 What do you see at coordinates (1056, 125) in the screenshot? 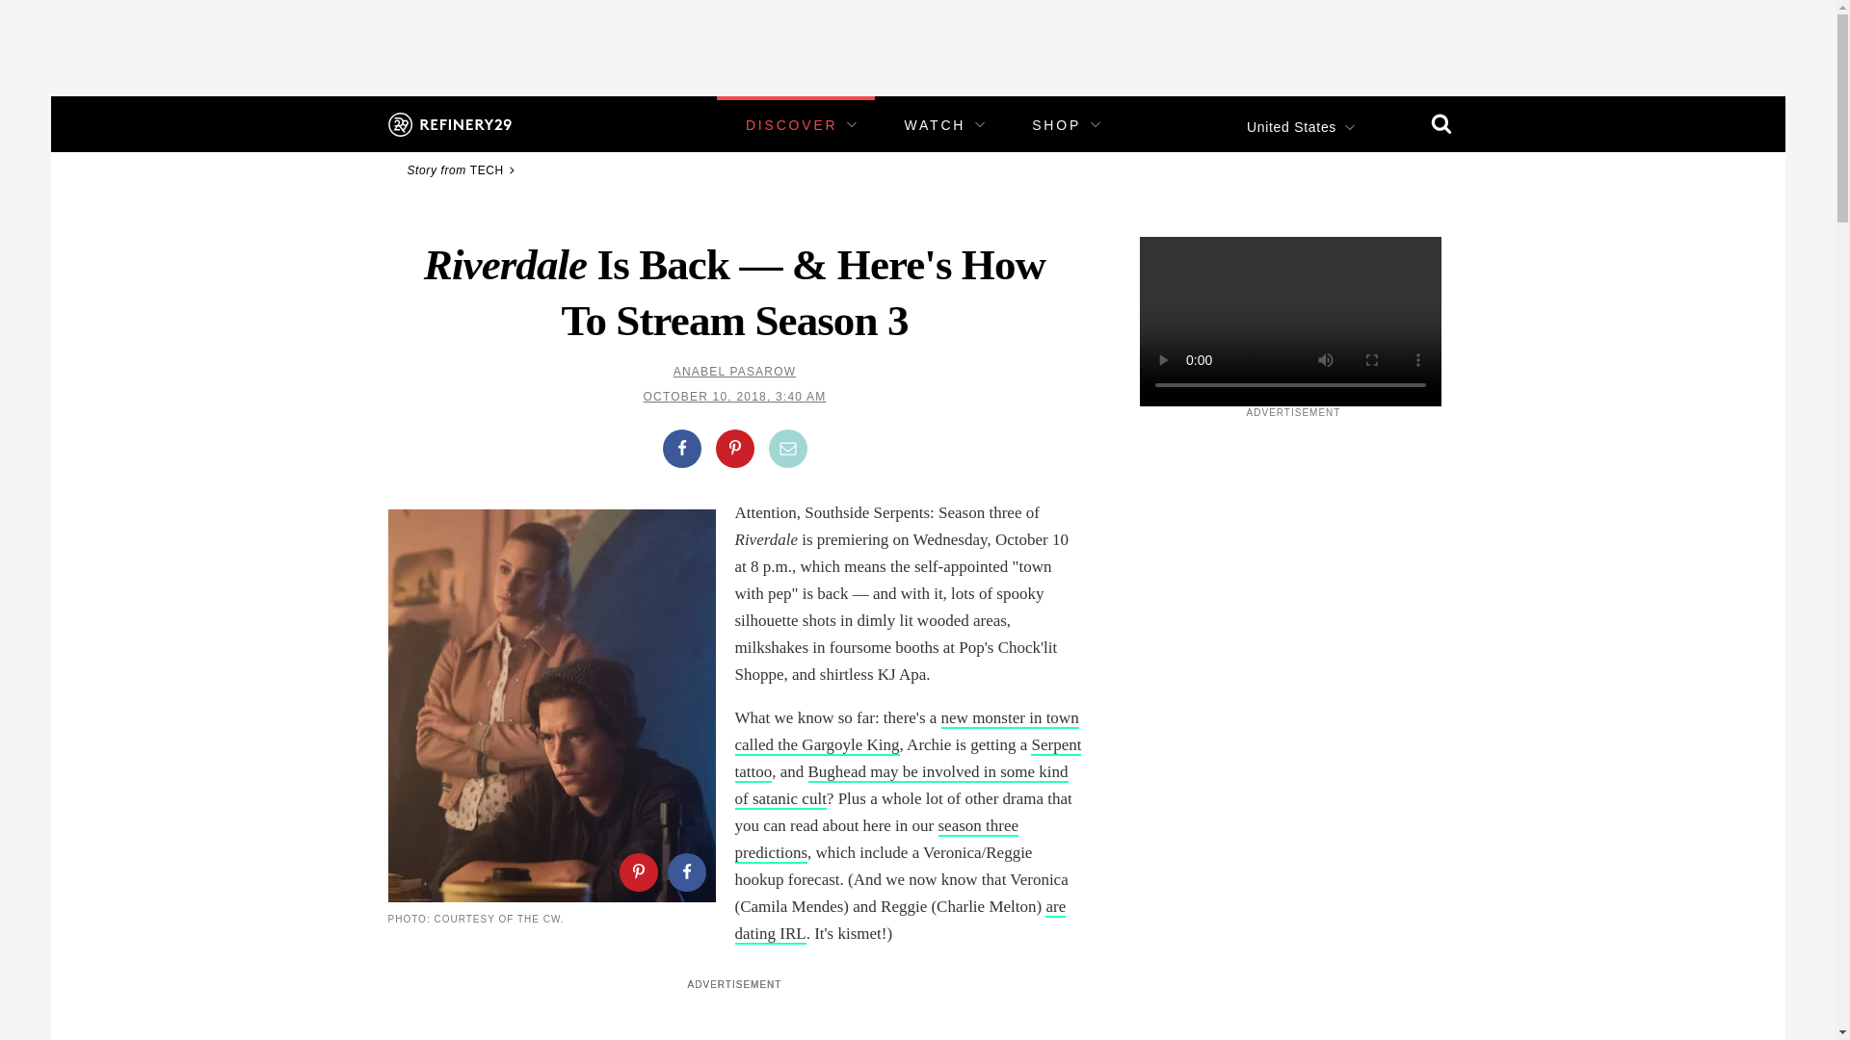
I see `SHOP` at bounding box center [1056, 125].